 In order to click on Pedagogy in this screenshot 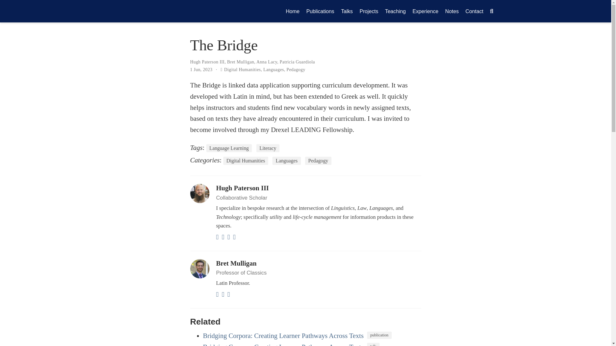, I will do `click(296, 69)`.